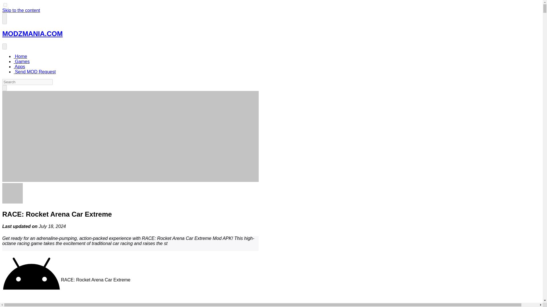 Image resolution: width=547 pixels, height=307 pixels. I want to click on  Apps, so click(19, 67).